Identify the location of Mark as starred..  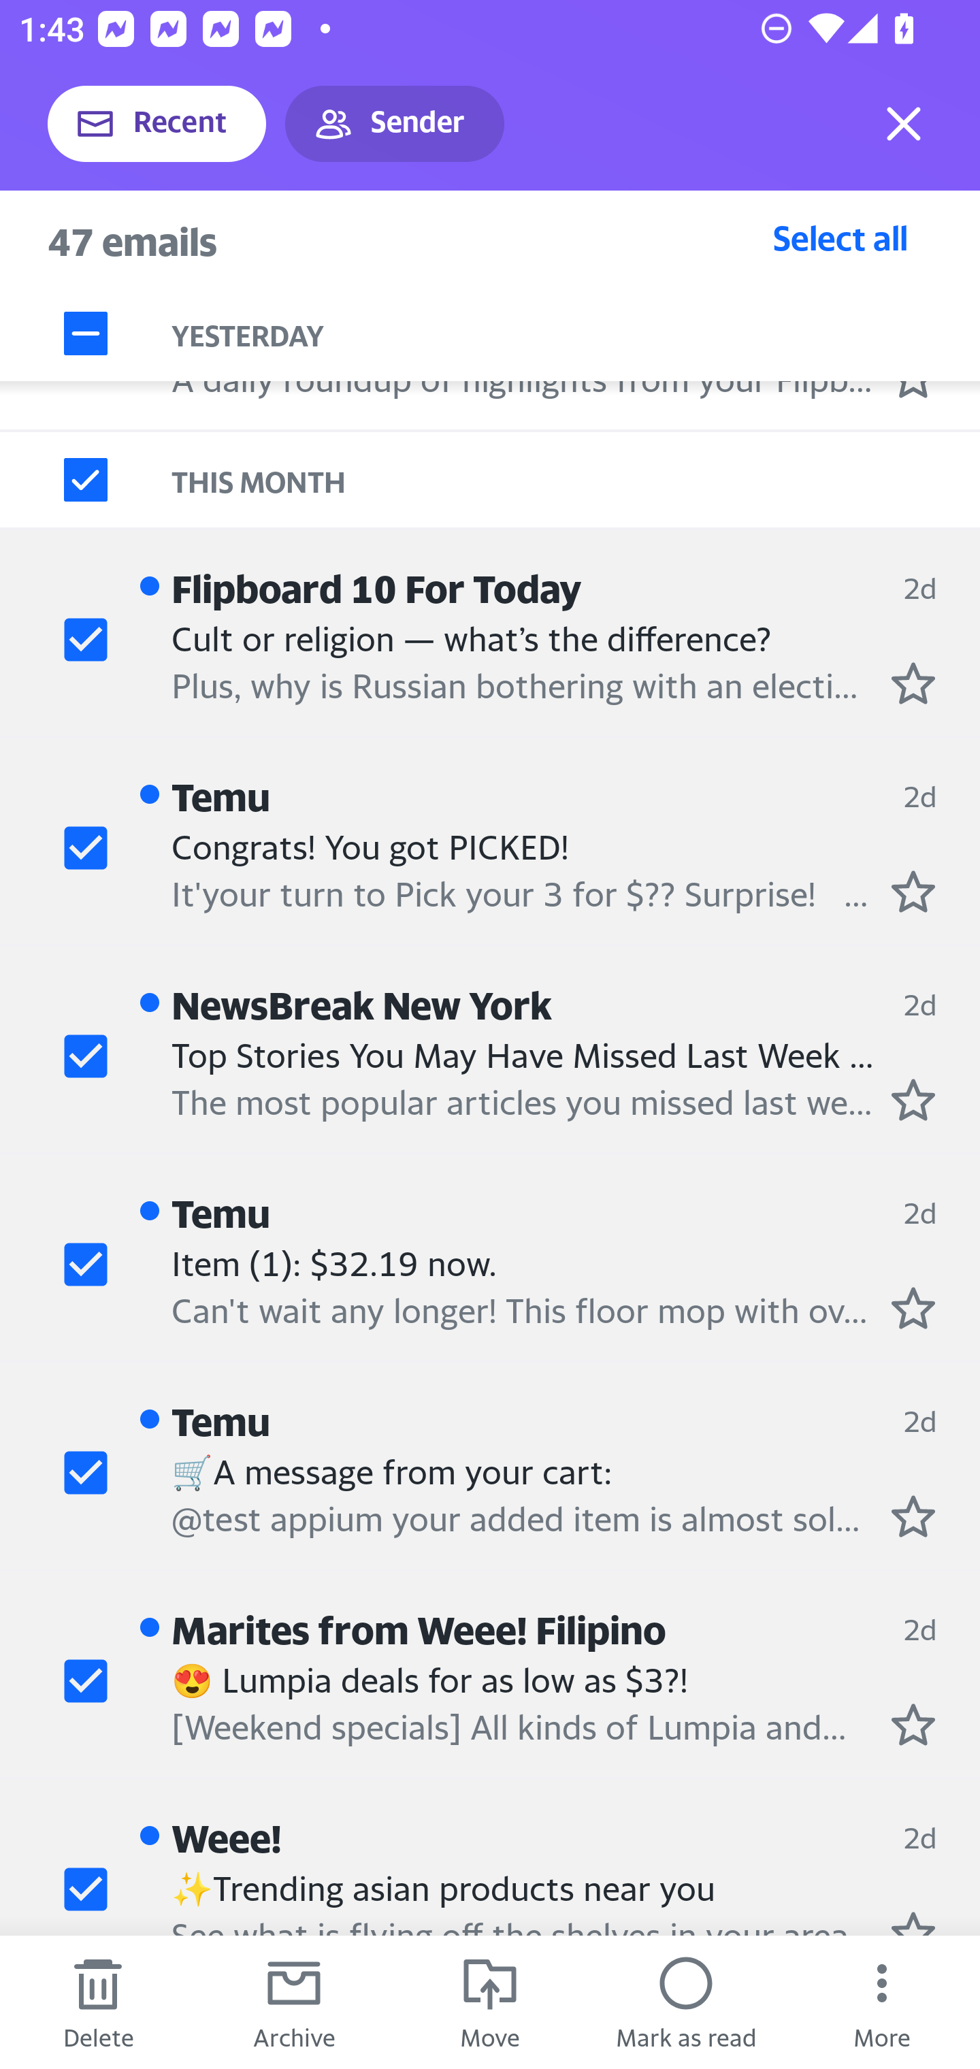
(913, 1308).